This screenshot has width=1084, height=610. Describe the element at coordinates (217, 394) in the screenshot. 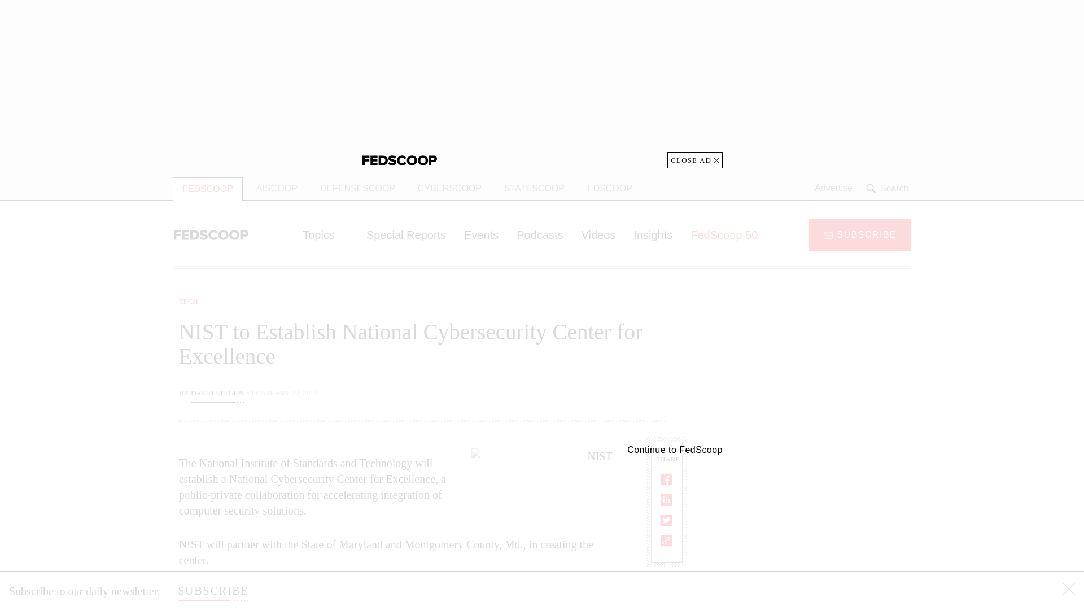

I see `DAVID STEGON` at that location.